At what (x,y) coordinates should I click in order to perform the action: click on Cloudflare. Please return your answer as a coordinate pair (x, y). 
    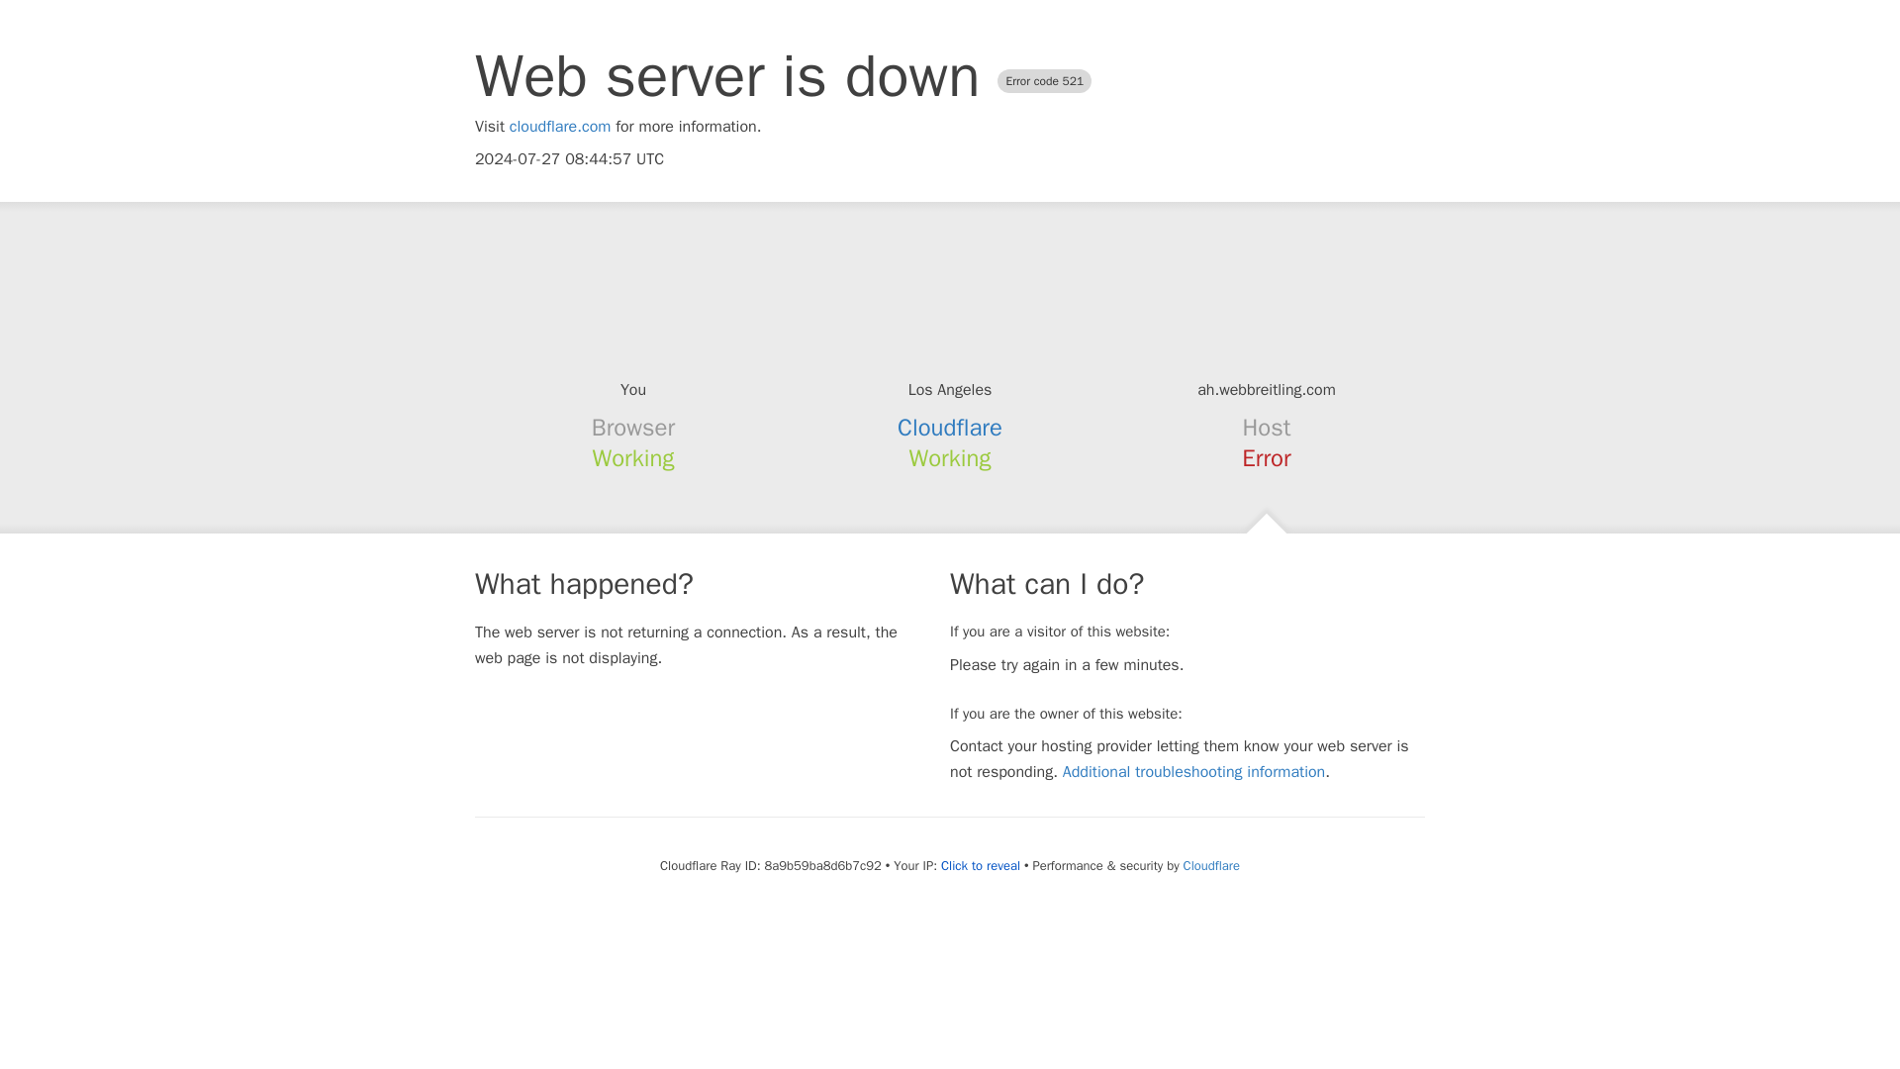
    Looking at the image, I should click on (950, 428).